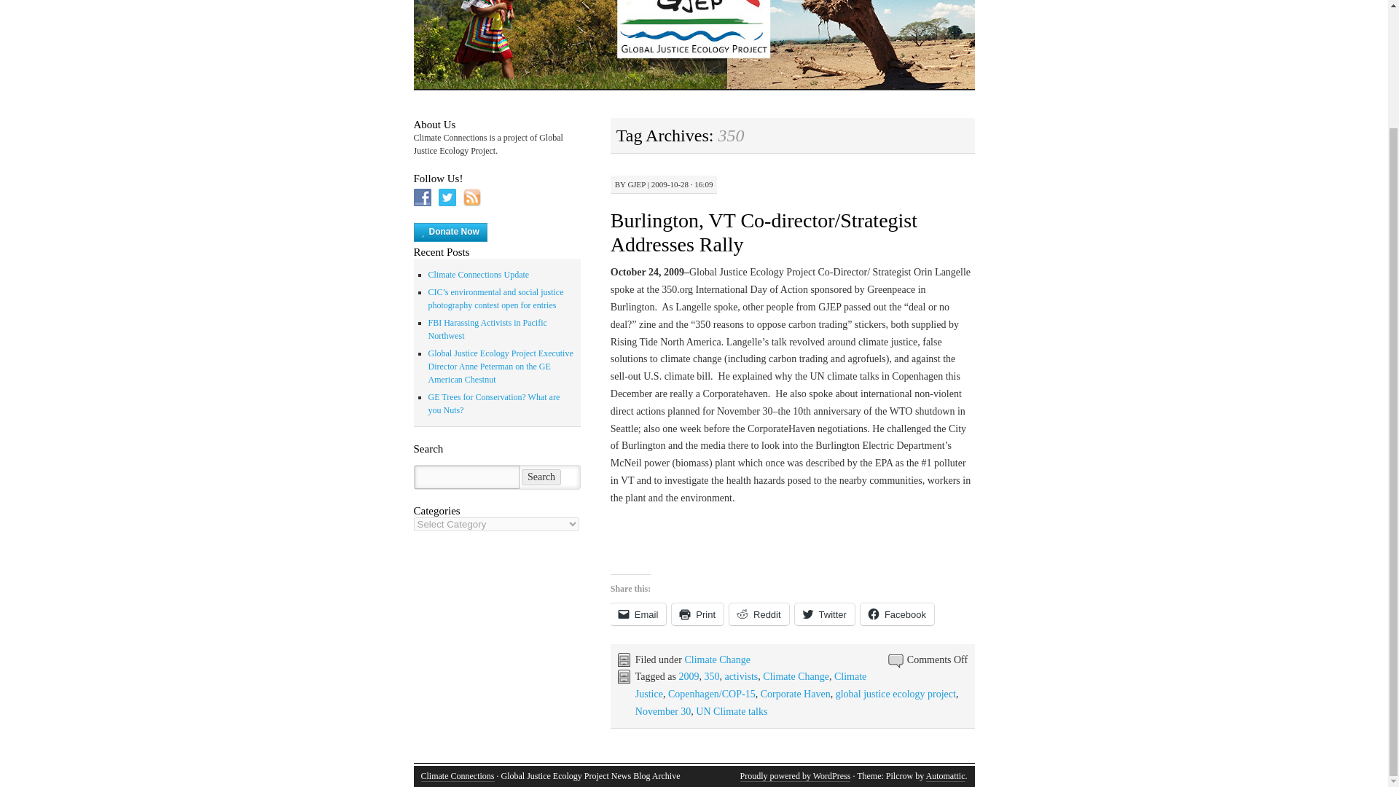 This screenshot has width=1399, height=787. Describe the element at coordinates (759, 614) in the screenshot. I see `Reddit` at that location.